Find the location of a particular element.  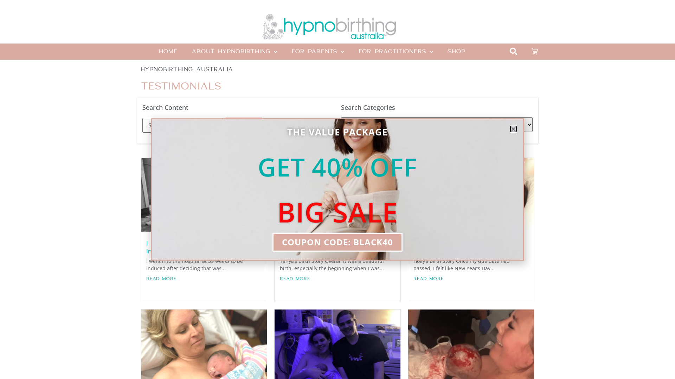

HOME is located at coordinates (168, 52).